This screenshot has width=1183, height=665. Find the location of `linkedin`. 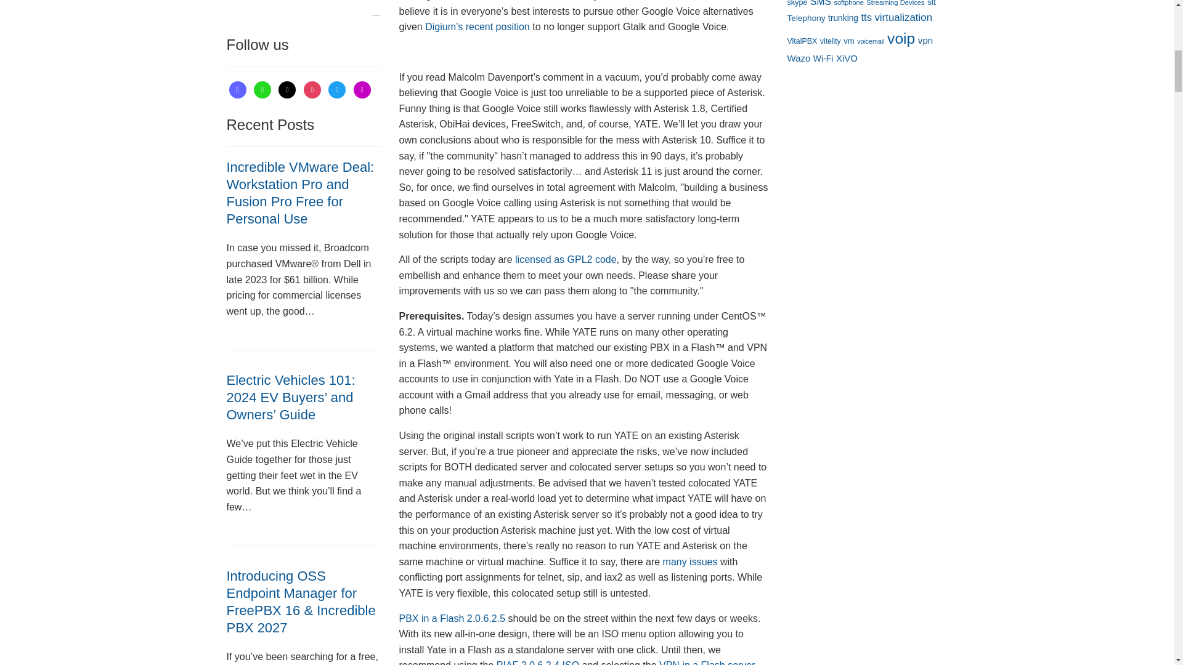

linkedin is located at coordinates (362, 89).